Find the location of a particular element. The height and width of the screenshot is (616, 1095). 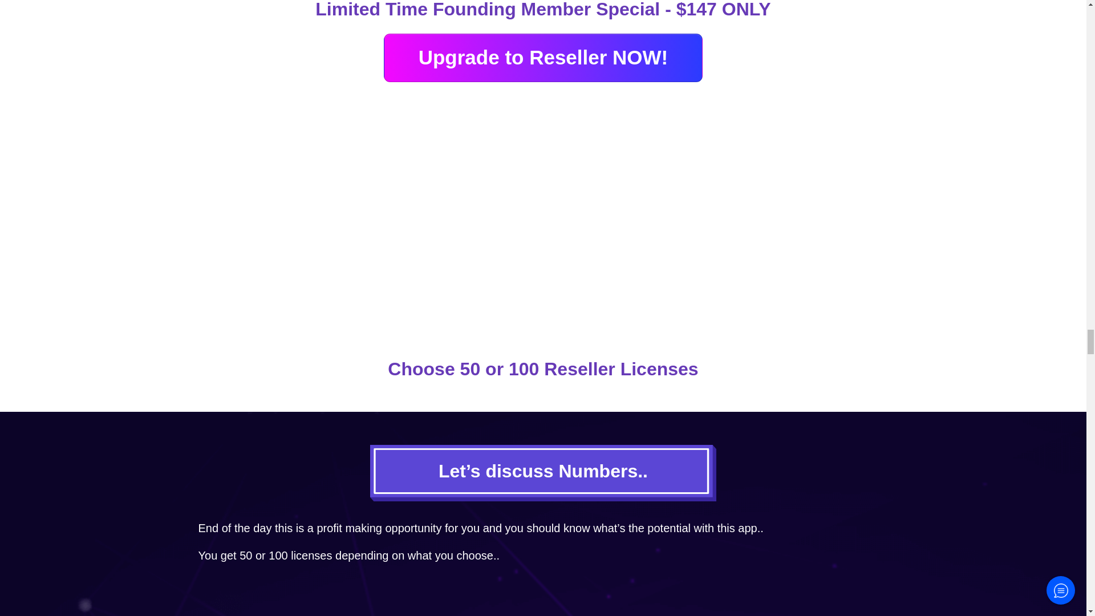

Upgrade to Reseller NOW! is located at coordinates (543, 58).